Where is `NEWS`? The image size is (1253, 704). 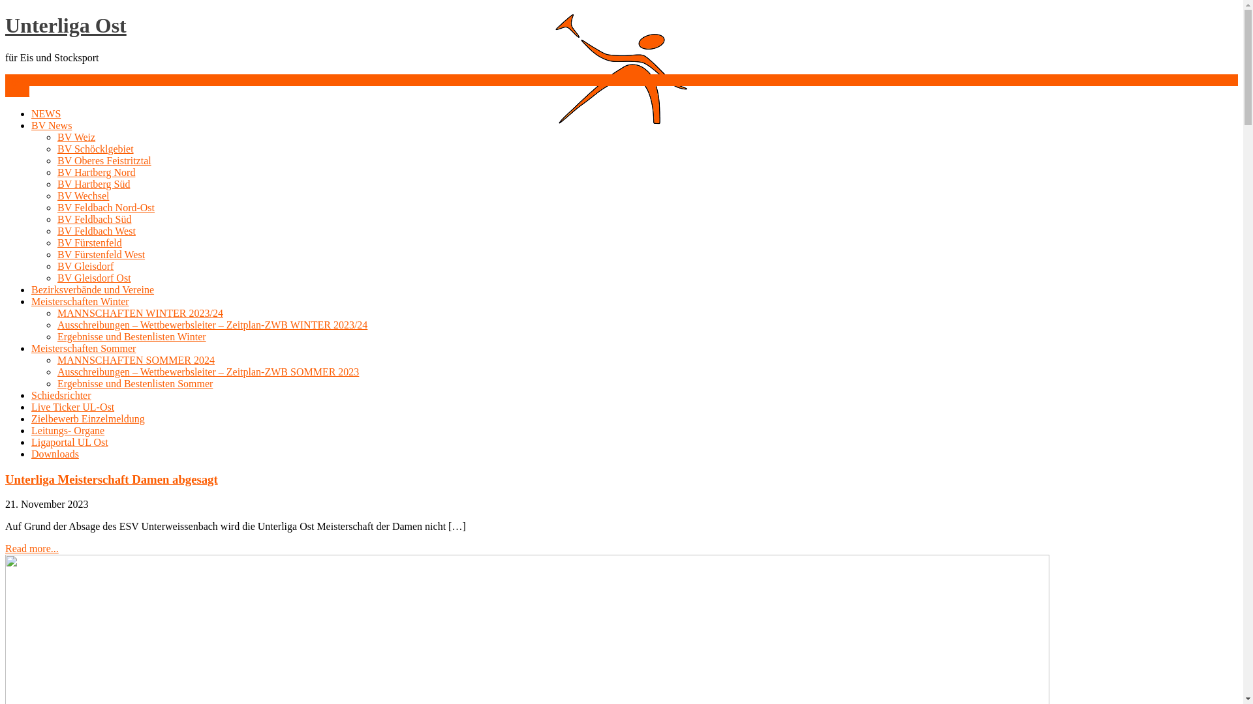
NEWS is located at coordinates (46, 113).